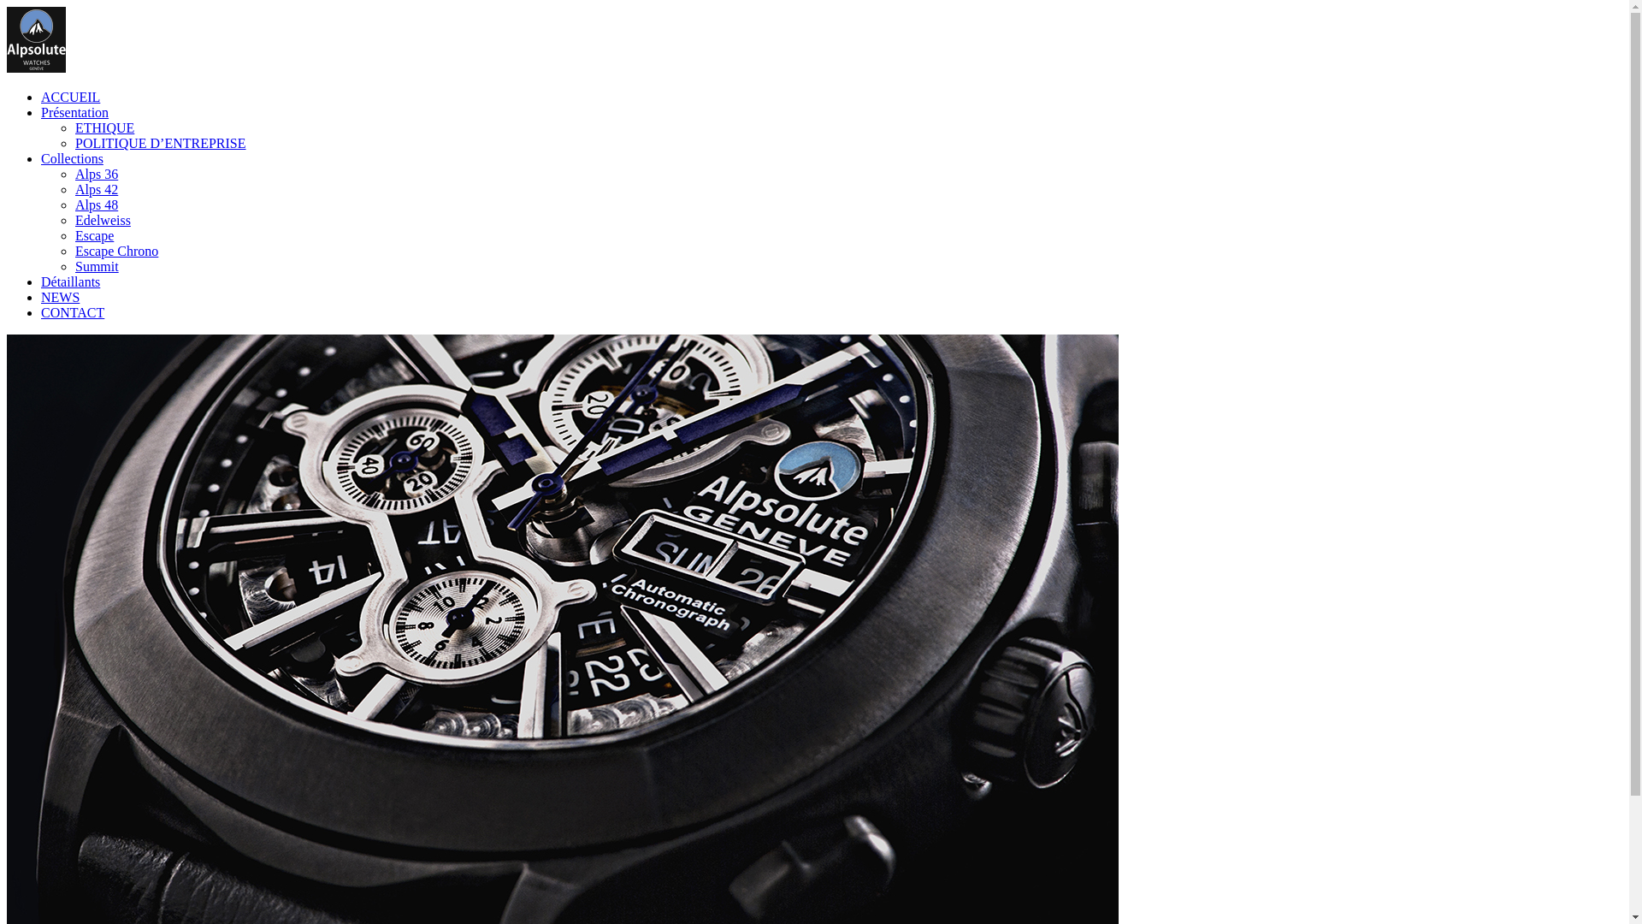  I want to click on Escape, so click(94, 236).